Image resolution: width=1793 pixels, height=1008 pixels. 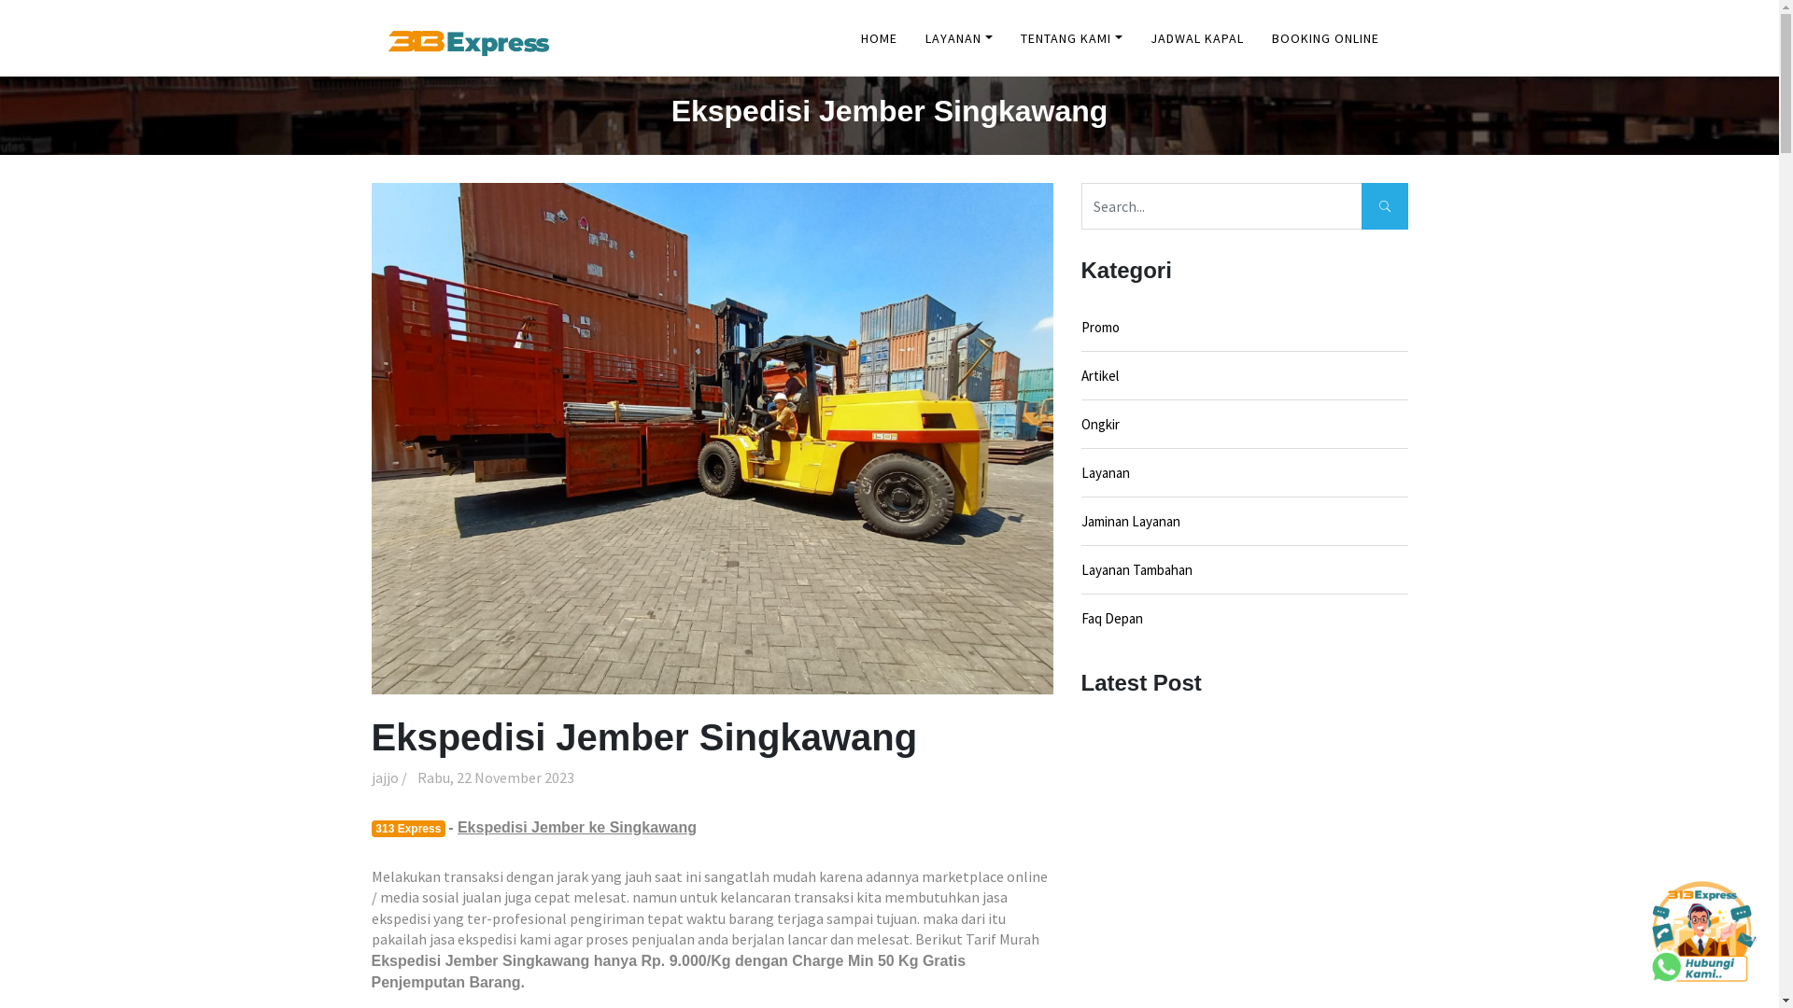 I want to click on jajjo, so click(x=385, y=777).